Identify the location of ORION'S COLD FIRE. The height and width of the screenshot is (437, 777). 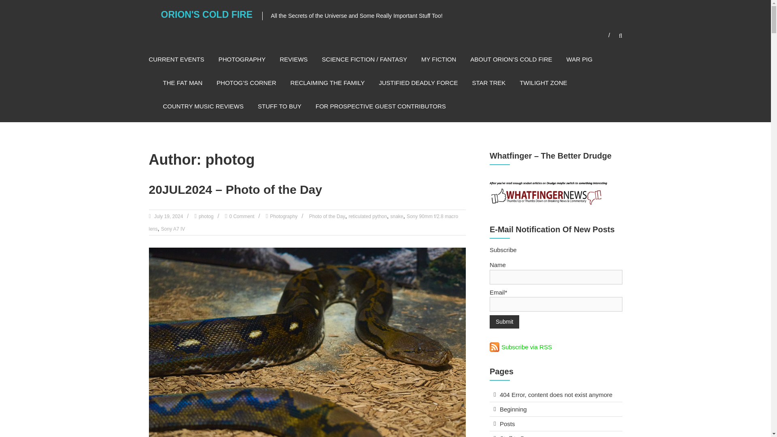
(207, 14).